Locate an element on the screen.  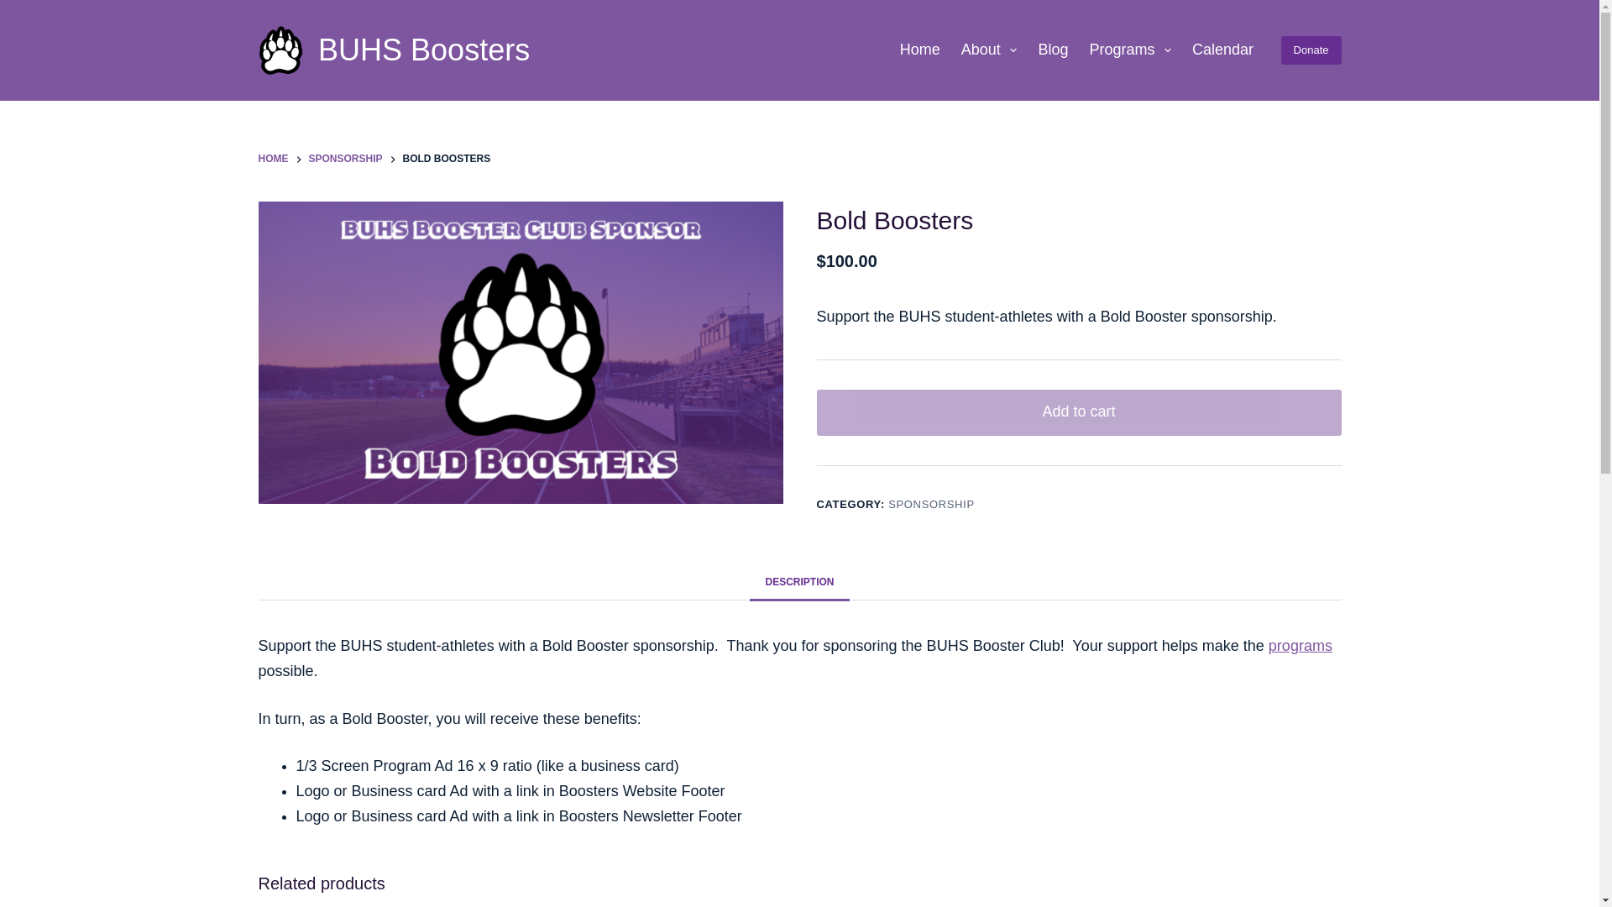
Bold Boosters is located at coordinates (521, 353).